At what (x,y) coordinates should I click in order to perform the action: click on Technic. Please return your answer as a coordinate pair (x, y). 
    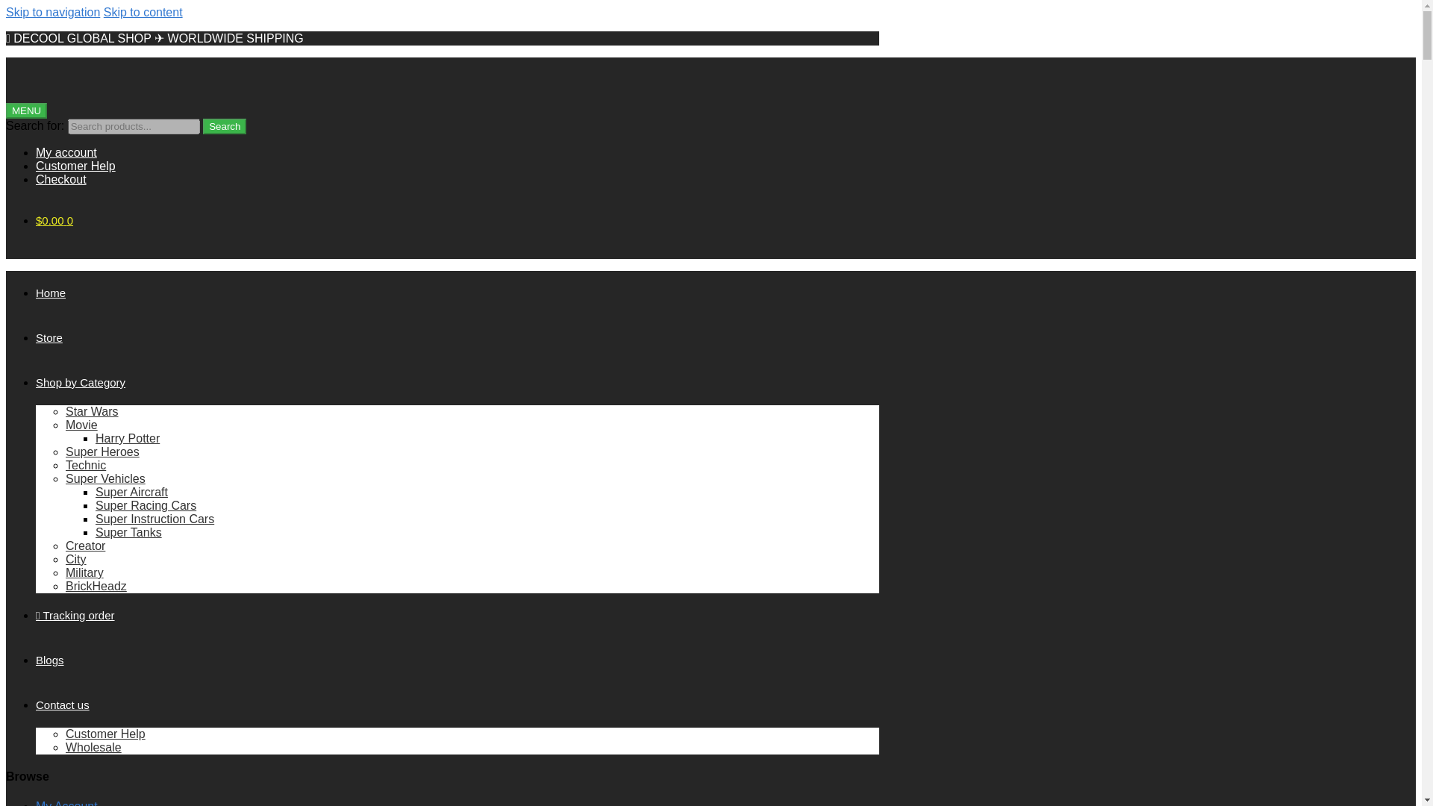
    Looking at the image, I should click on (86, 464).